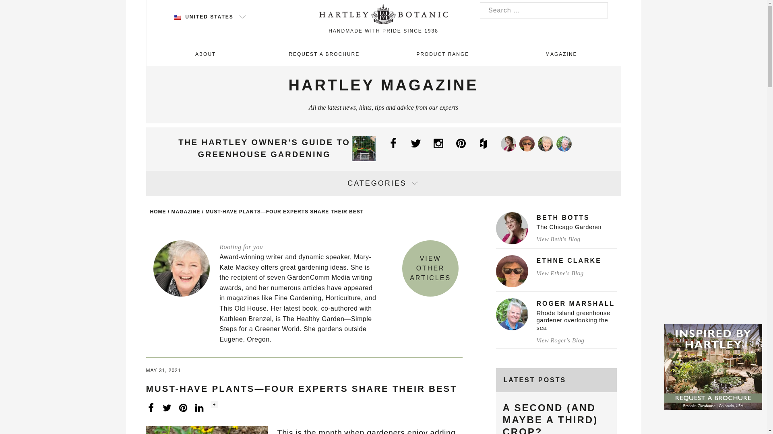 The height and width of the screenshot is (434, 773). I want to click on Search, so click(15, 6).